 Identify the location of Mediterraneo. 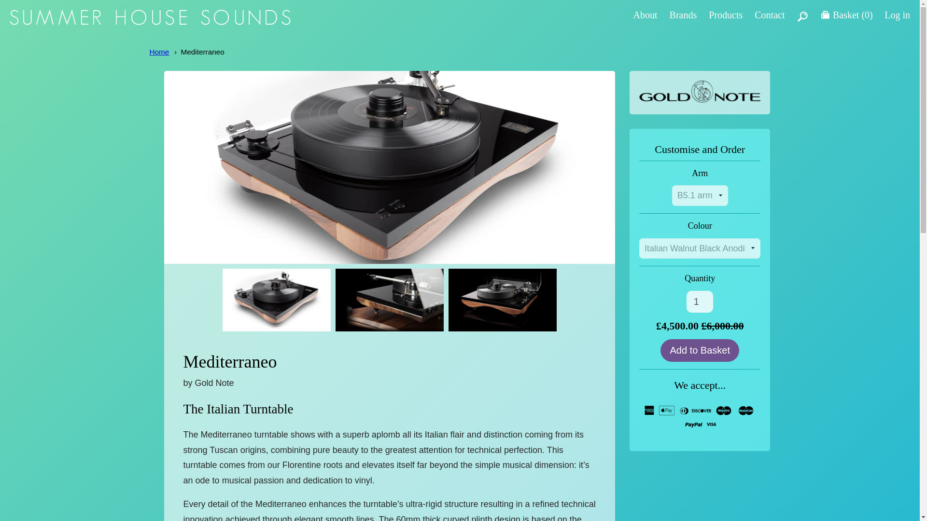
(202, 52).